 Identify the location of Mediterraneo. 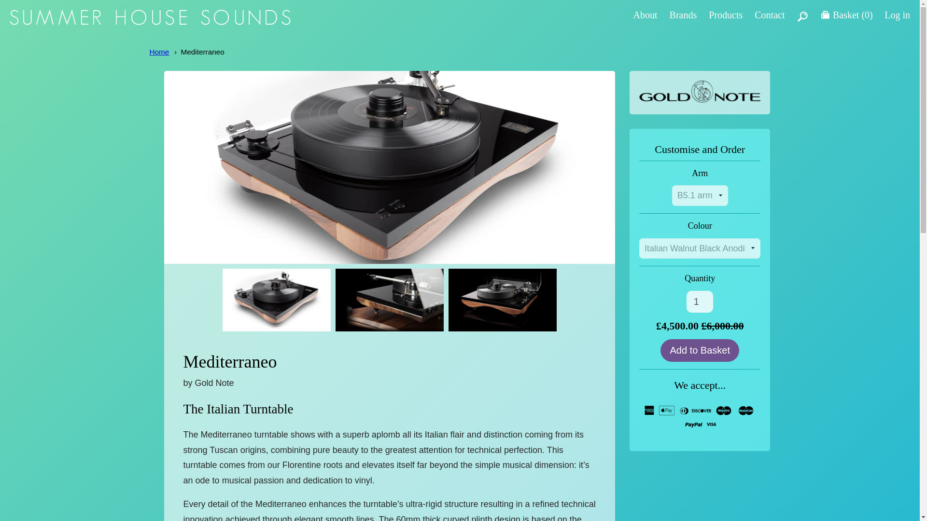
(202, 52).